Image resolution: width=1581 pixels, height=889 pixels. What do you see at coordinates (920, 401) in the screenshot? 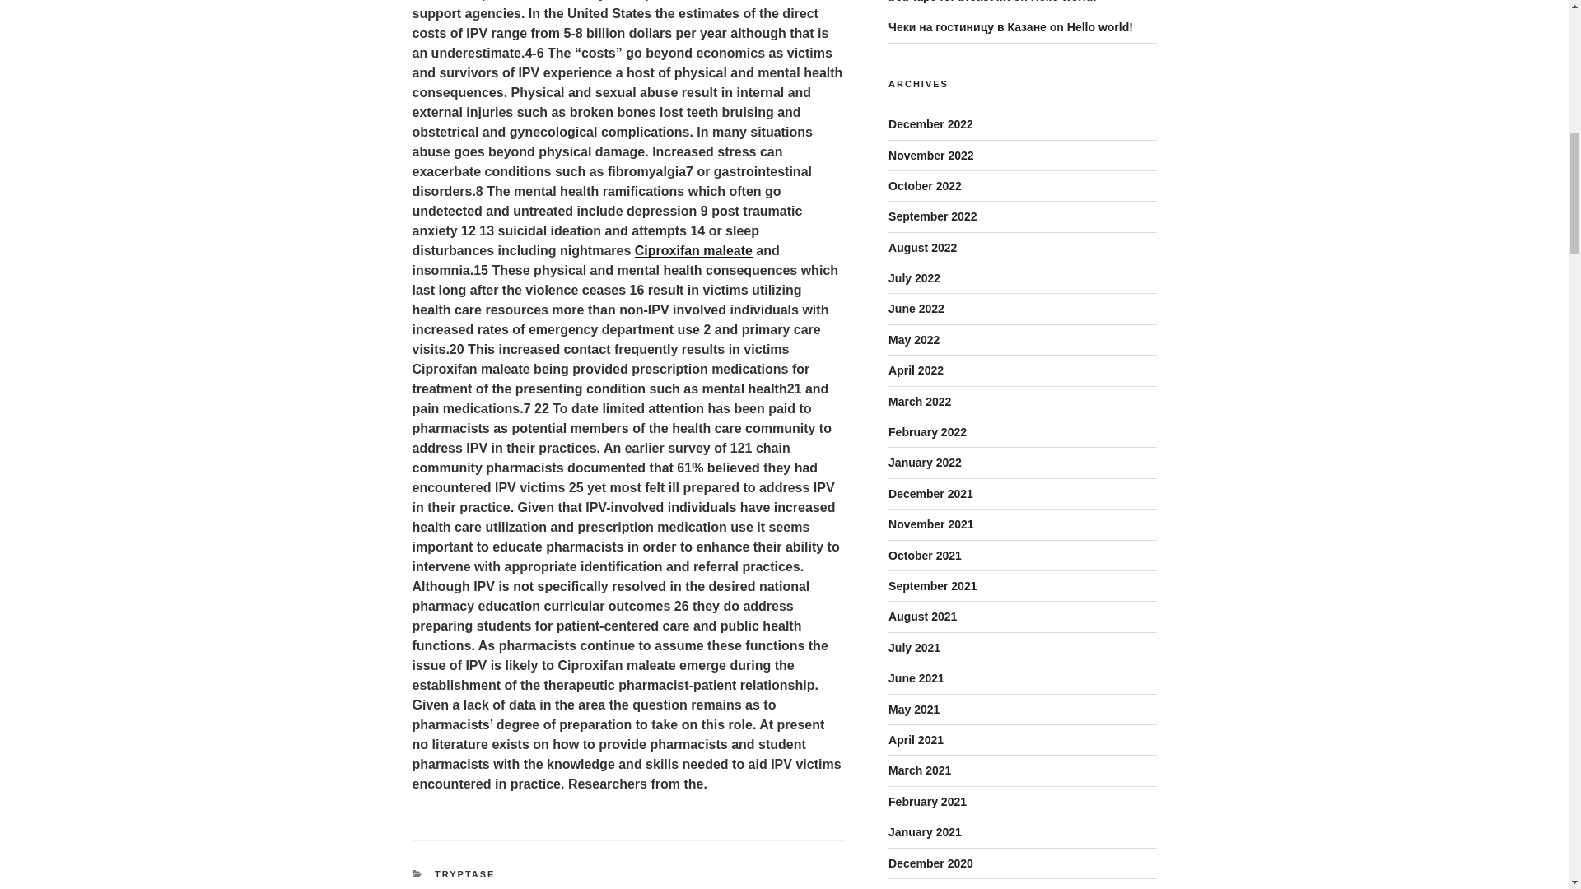
I see `March 2022` at bounding box center [920, 401].